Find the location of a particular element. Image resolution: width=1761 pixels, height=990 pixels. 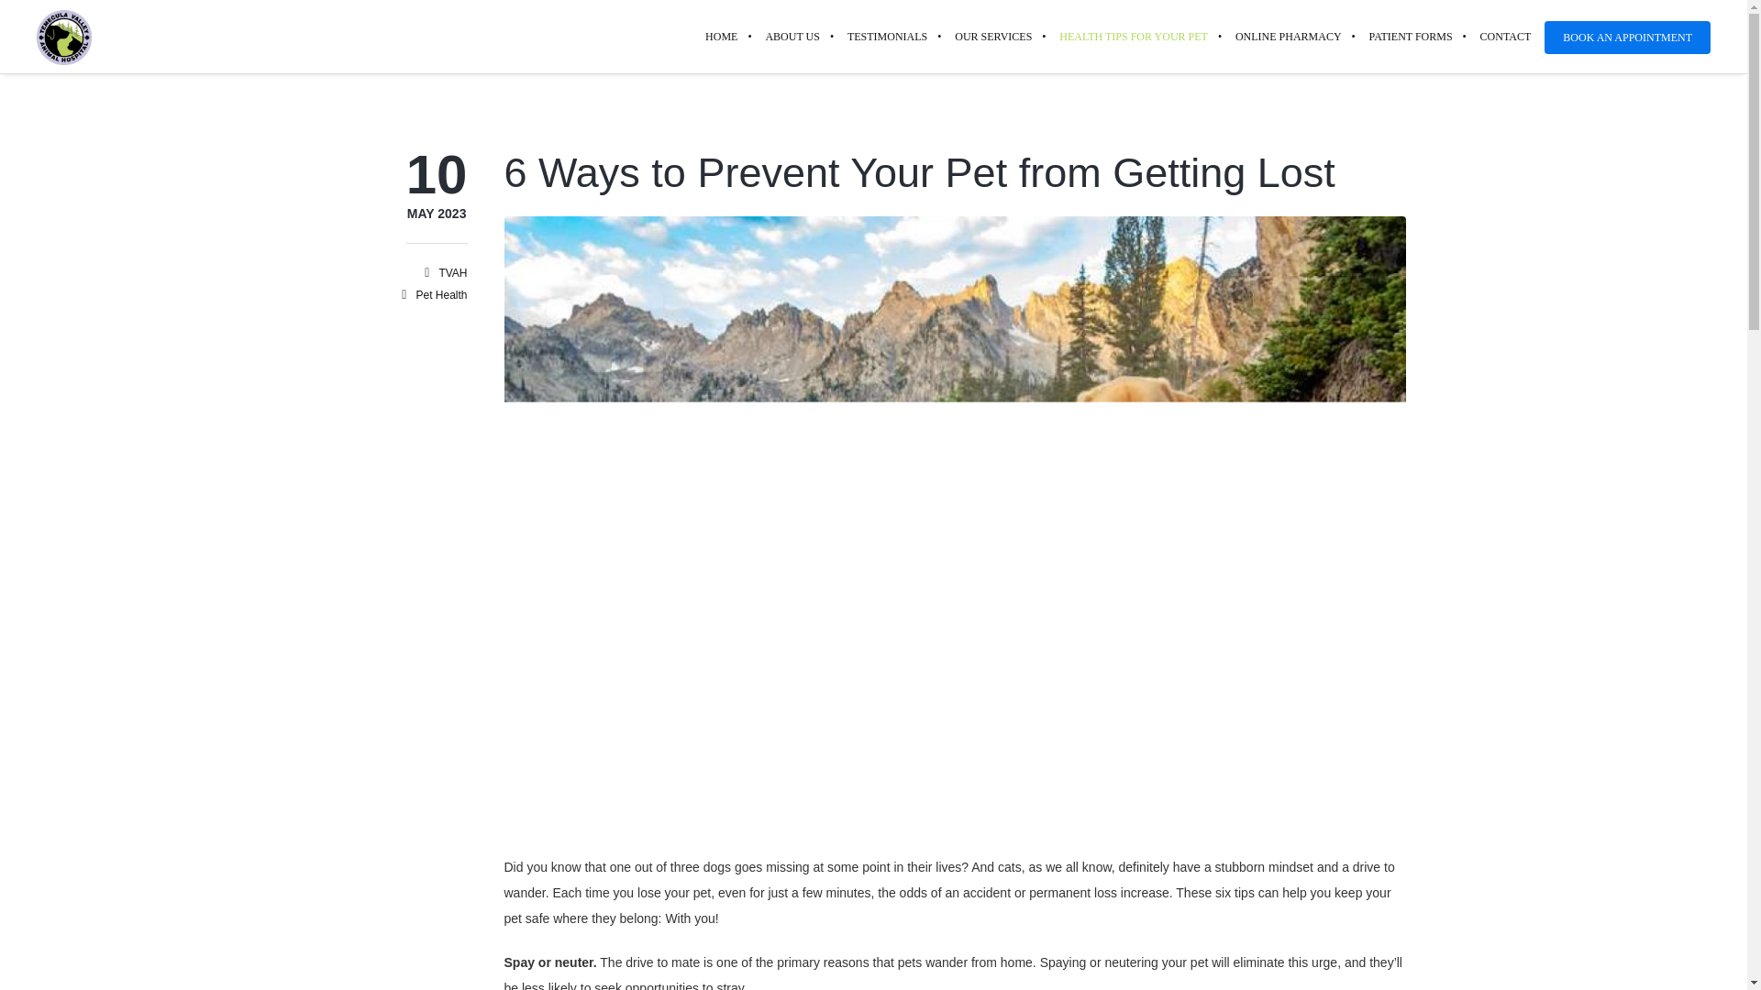

ONLINE PHARMACY is located at coordinates (886, 37).